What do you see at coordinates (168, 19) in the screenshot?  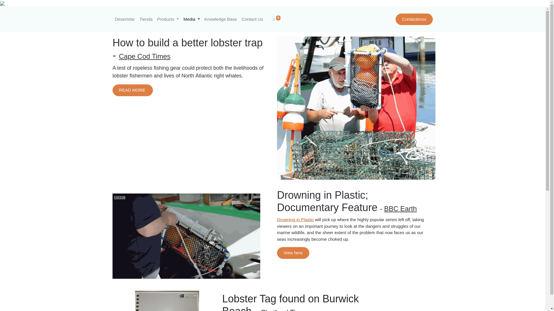 I see `Products` at bounding box center [168, 19].